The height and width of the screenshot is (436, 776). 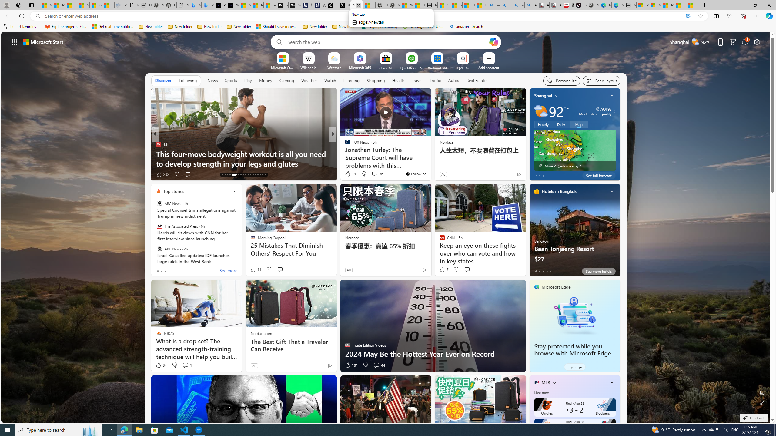 I want to click on tab-4, so click(x=550, y=271).